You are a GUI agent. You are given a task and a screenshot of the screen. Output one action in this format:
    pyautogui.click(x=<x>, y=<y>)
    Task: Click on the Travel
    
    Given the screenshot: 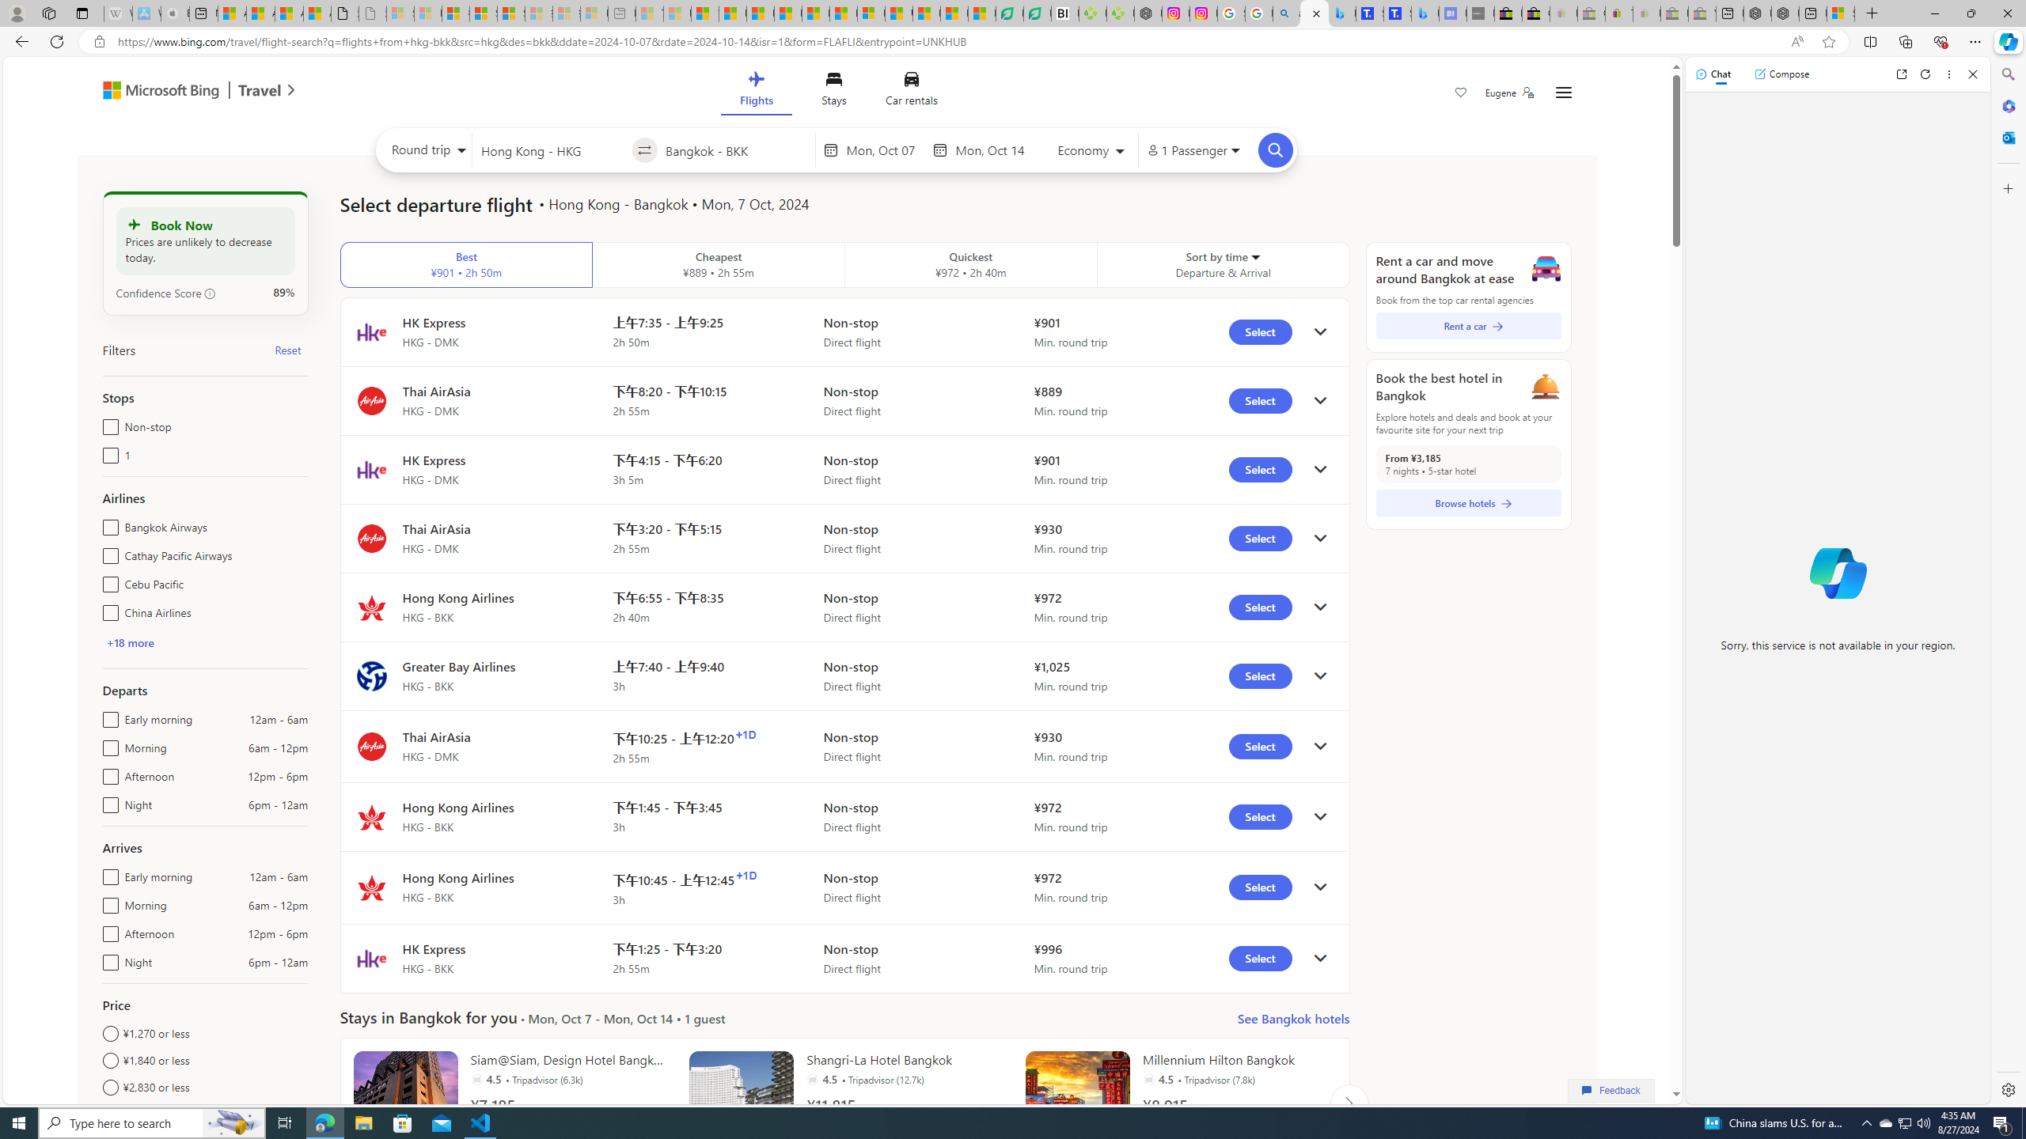 What is the action you would take?
    pyautogui.click(x=260, y=92)
    